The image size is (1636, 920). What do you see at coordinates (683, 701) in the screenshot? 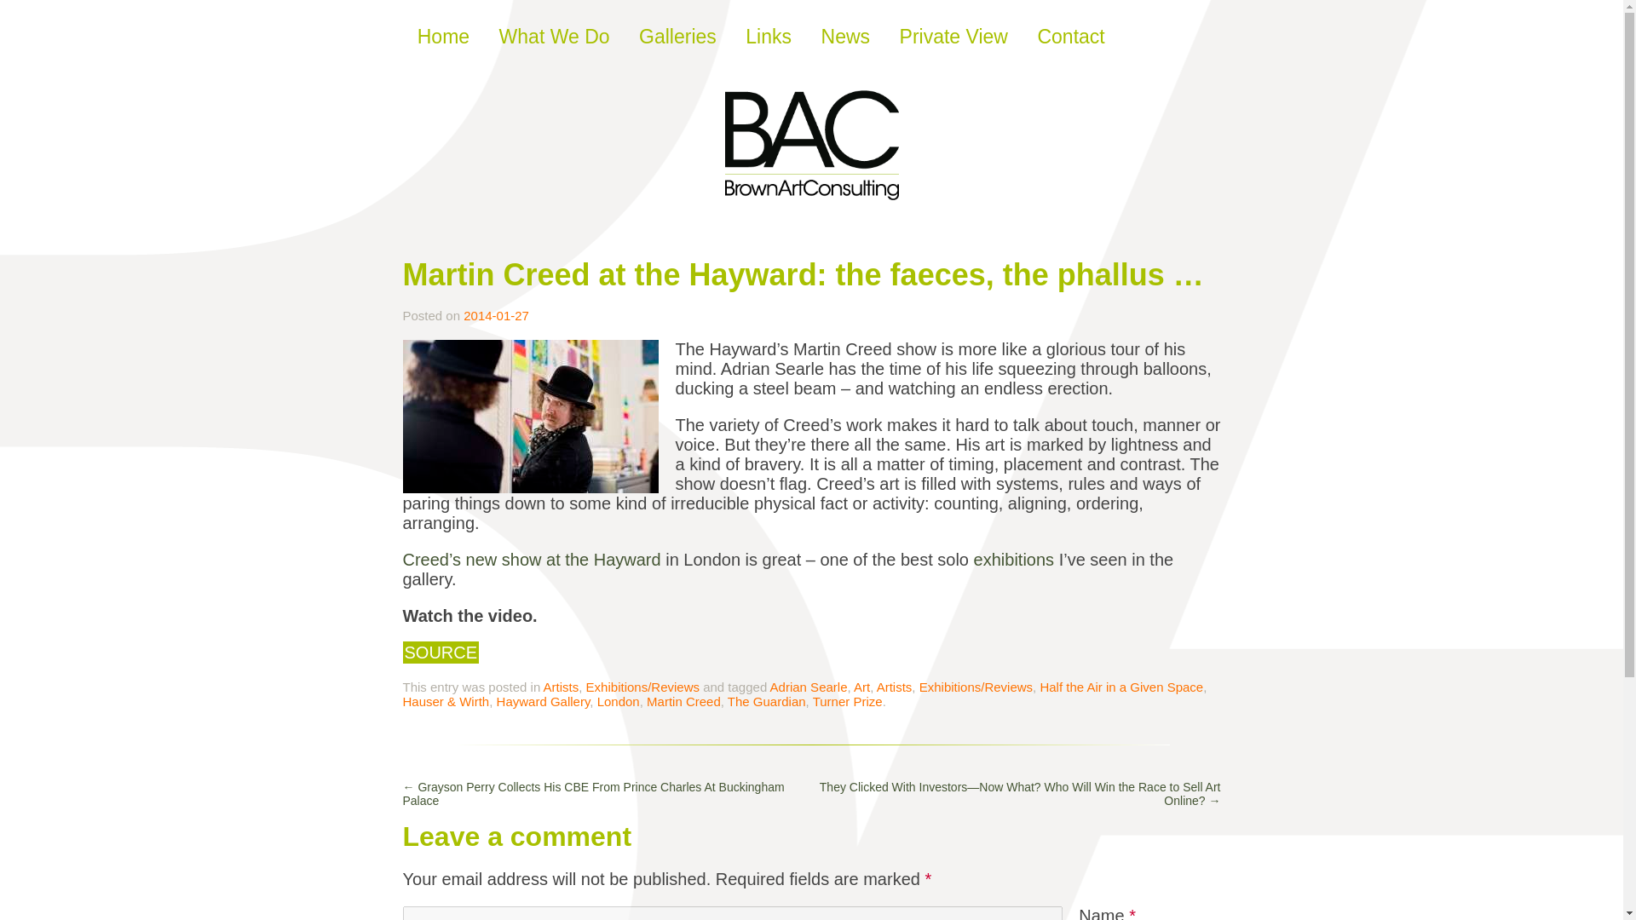
I see `Martin Creed` at bounding box center [683, 701].